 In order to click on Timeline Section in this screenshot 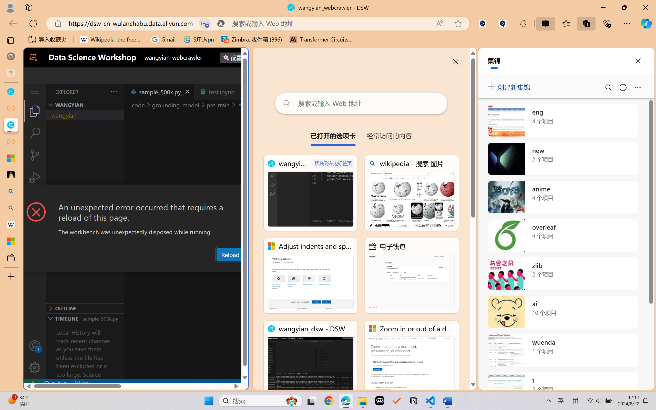, I will do `click(85, 318)`.